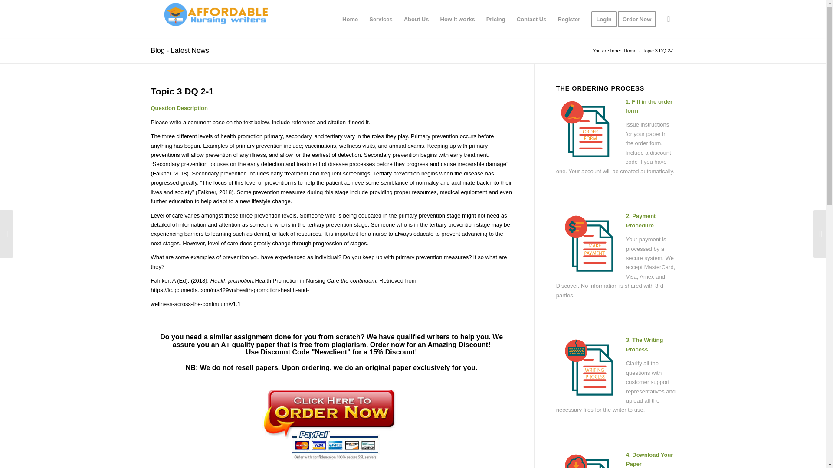 This screenshot has height=468, width=833. I want to click on Blog - Latest News, so click(180, 50).